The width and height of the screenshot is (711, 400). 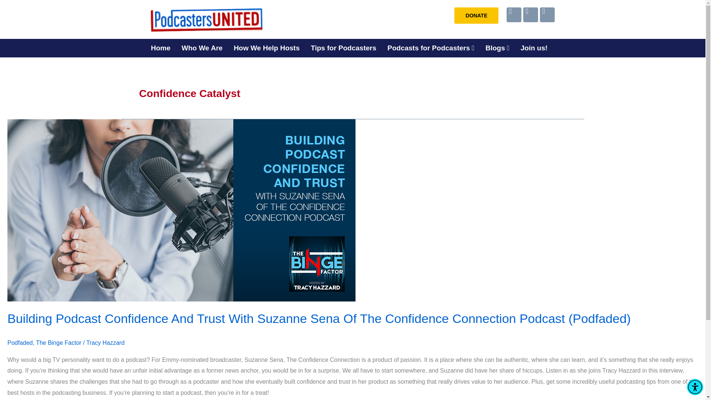 What do you see at coordinates (267, 48) in the screenshot?
I see `How We Help Hosts` at bounding box center [267, 48].